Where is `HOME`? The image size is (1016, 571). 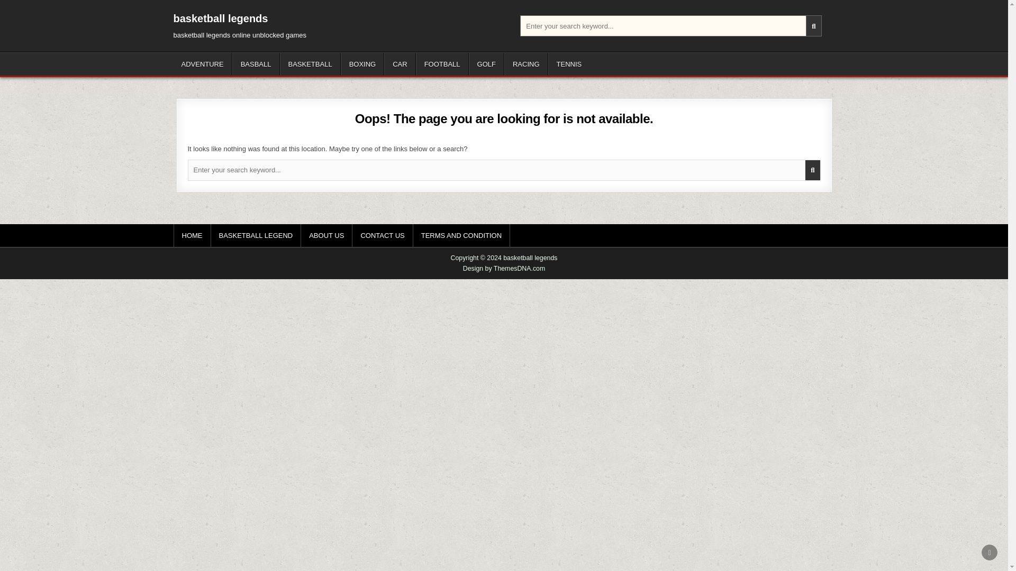
HOME is located at coordinates (193, 235).